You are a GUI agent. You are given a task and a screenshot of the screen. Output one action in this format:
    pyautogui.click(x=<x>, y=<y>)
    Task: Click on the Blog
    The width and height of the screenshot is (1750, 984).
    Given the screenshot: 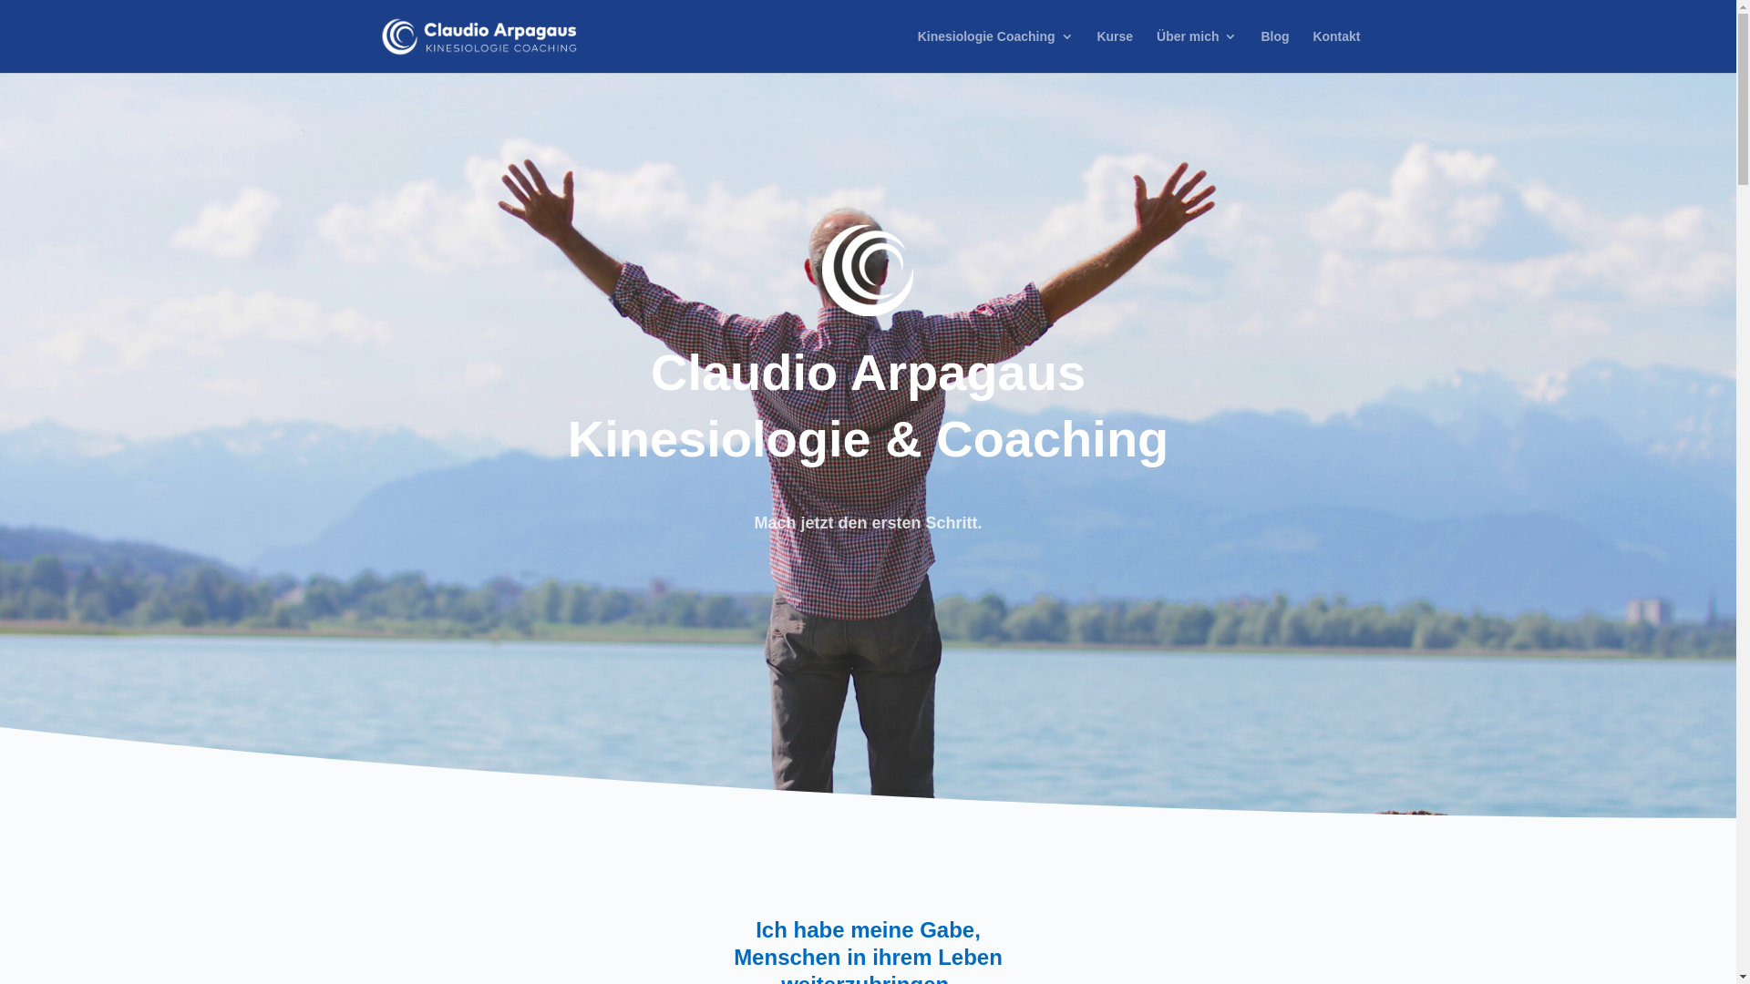 What is the action you would take?
    pyautogui.click(x=1274, y=51)
    